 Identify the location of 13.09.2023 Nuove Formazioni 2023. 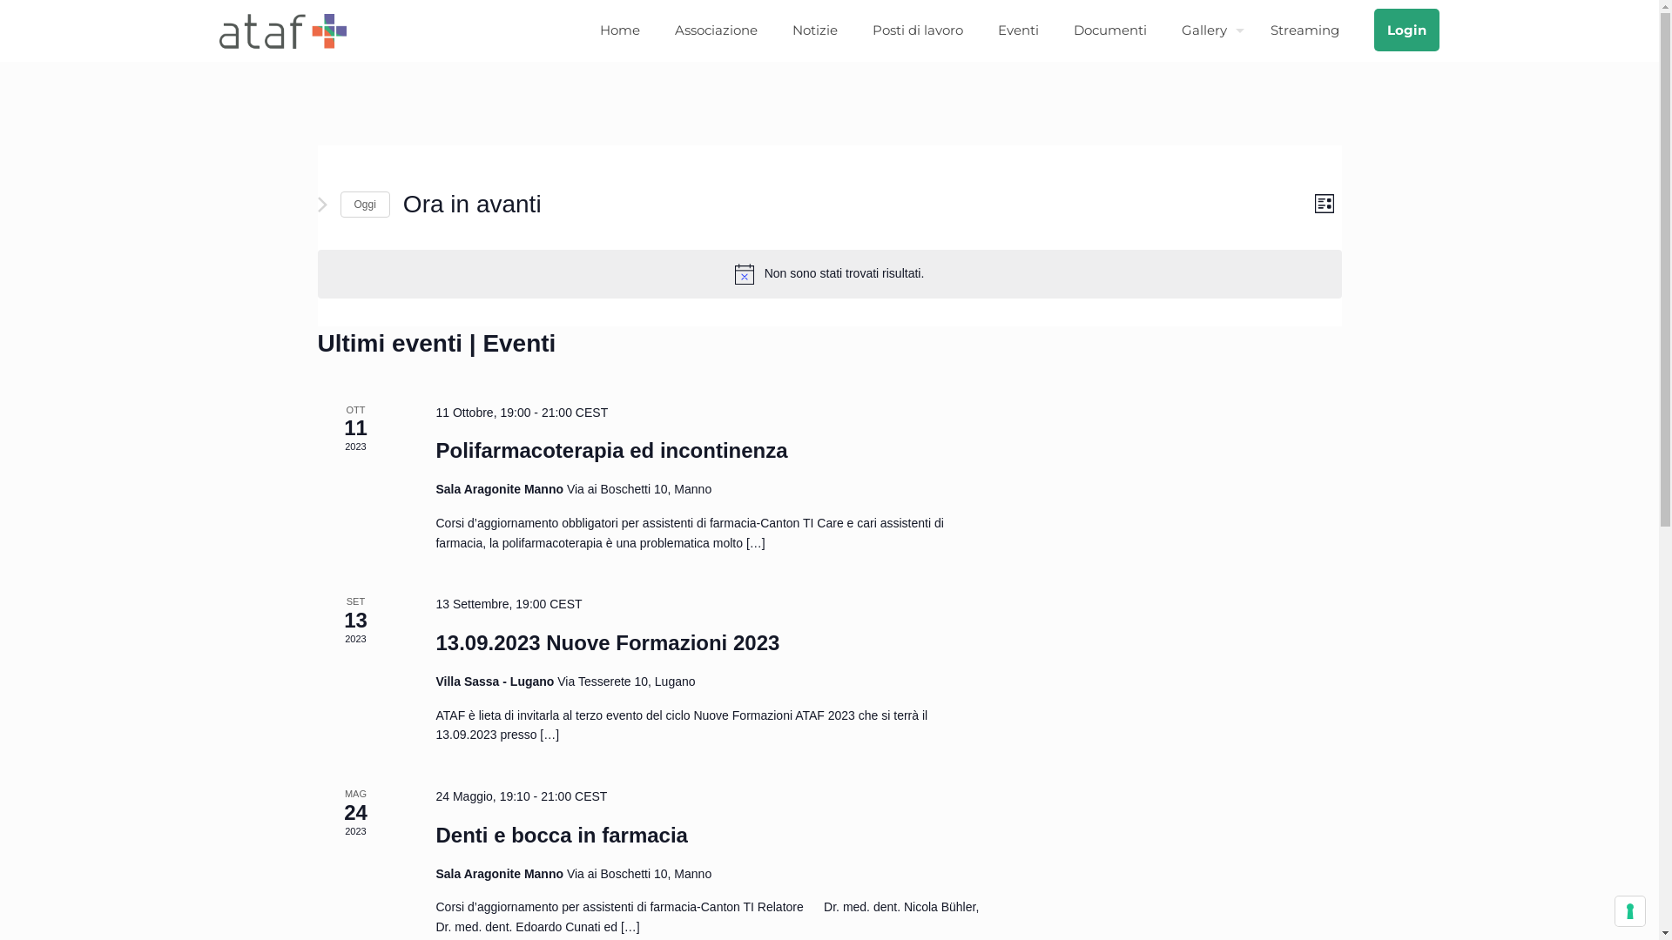
(608, 643).